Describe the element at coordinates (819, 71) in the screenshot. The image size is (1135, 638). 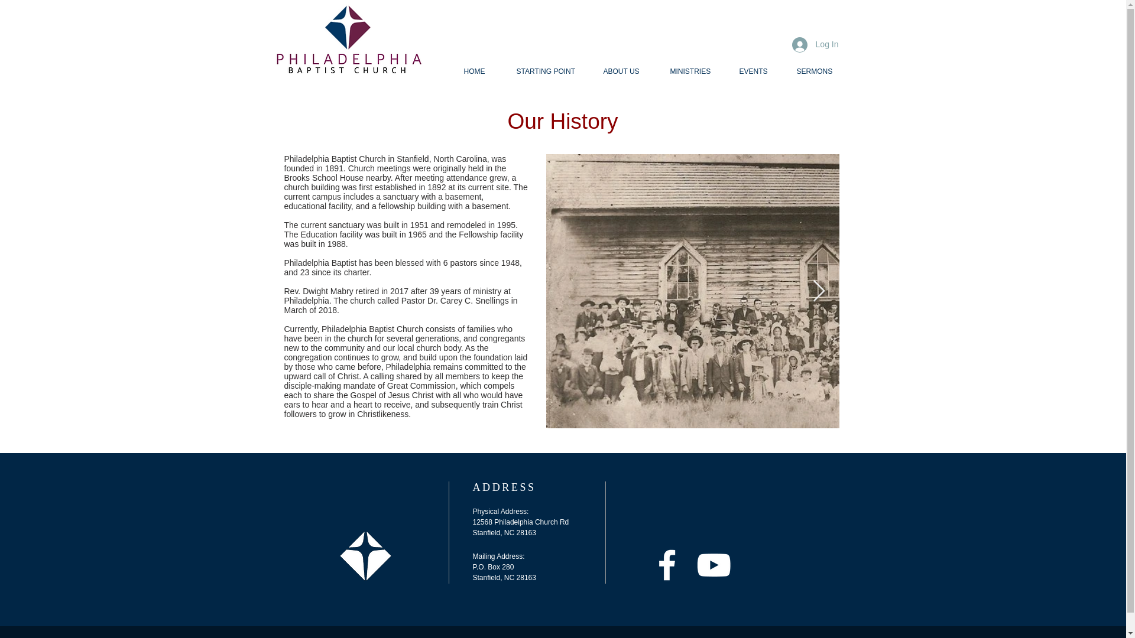
I see `SERMONS` at that location.